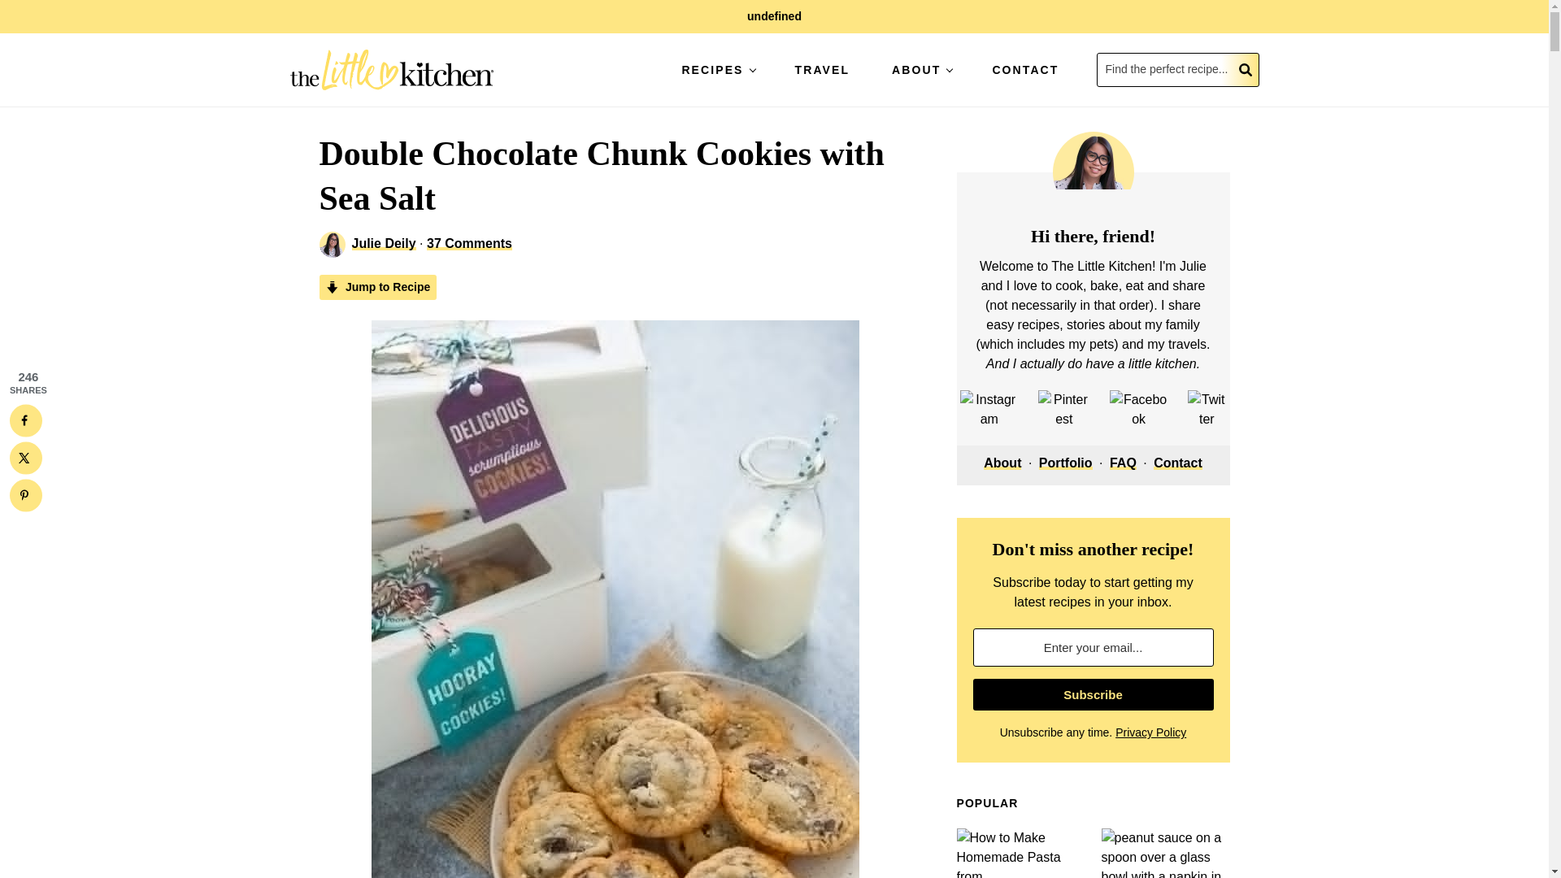 This screenshot has width=1561, height=878. What do you see at coordinates (1024, 69) in the screenshot?
I see `CONTACT` at bounding box center [1024, 69].